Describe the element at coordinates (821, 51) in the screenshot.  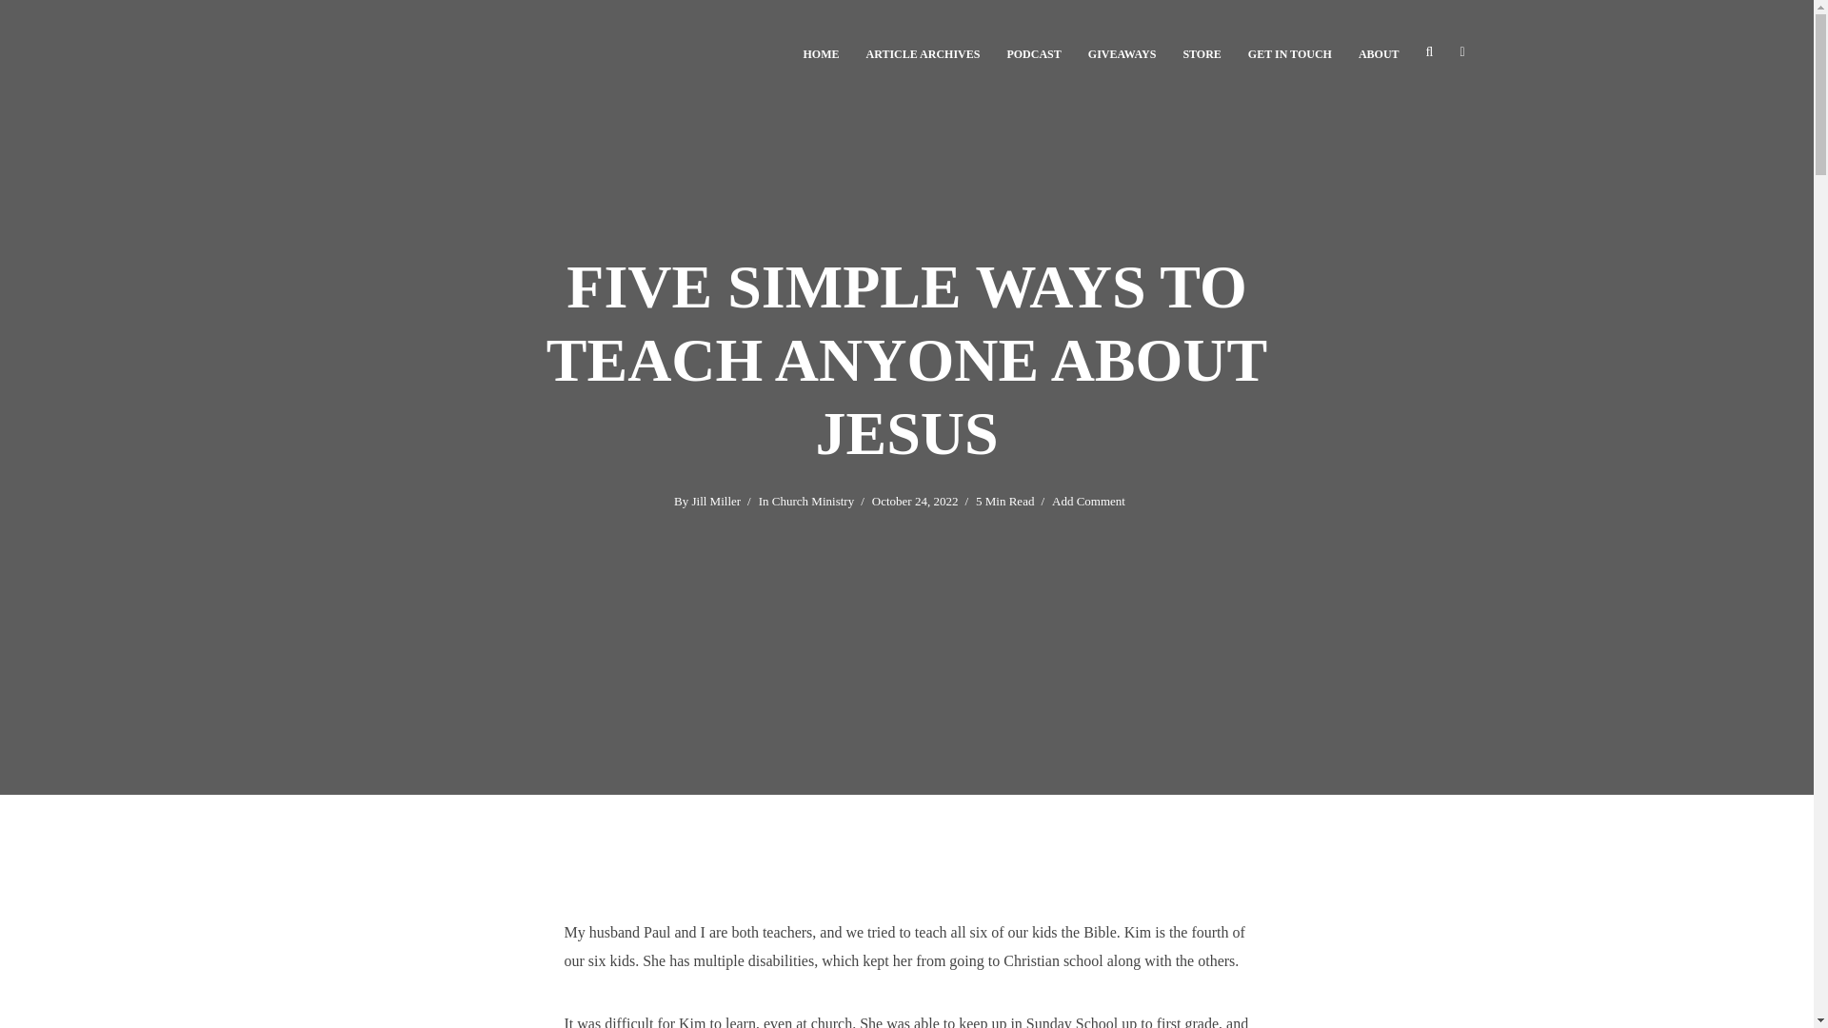
I see `Home` at that location.